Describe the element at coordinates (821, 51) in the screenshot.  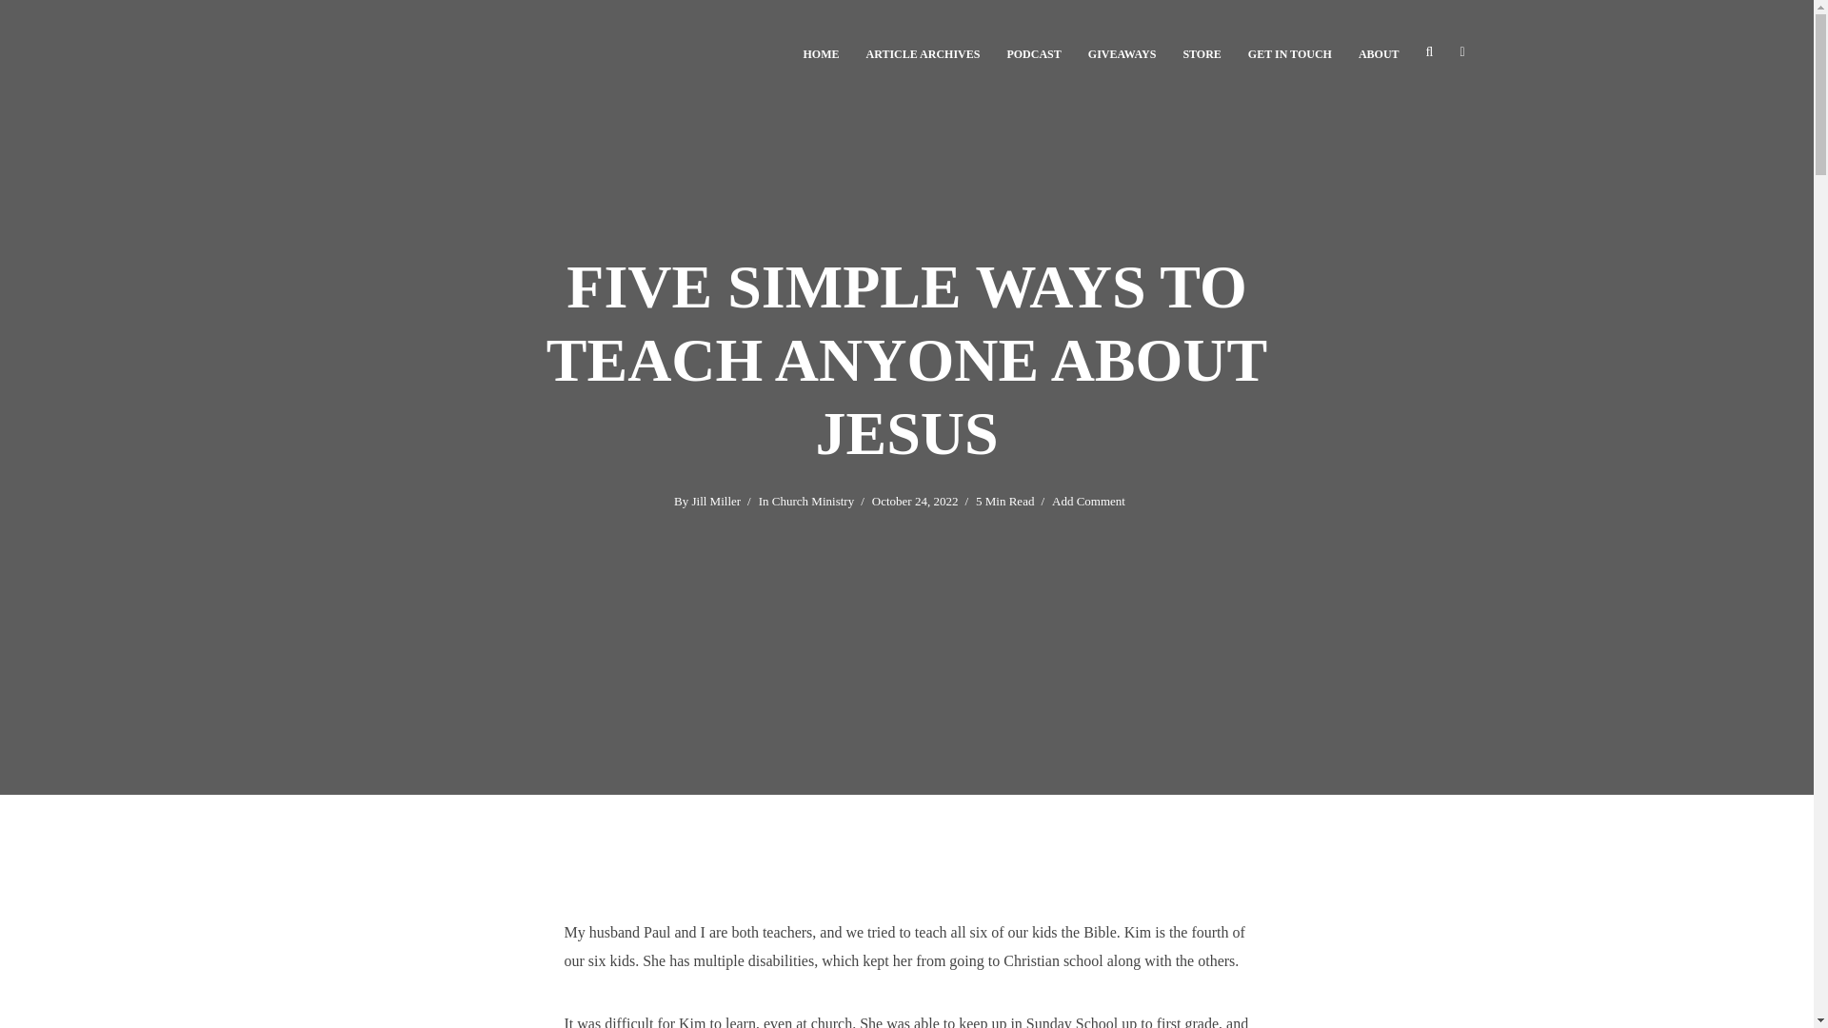
I see `Home` at that location.